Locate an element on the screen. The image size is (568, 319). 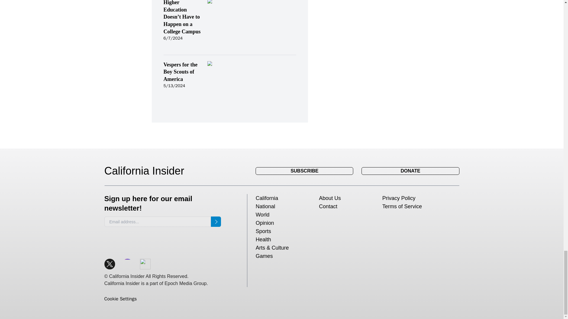
Vespers for the Boy Scouts of America is located at coordinates (182, 71).